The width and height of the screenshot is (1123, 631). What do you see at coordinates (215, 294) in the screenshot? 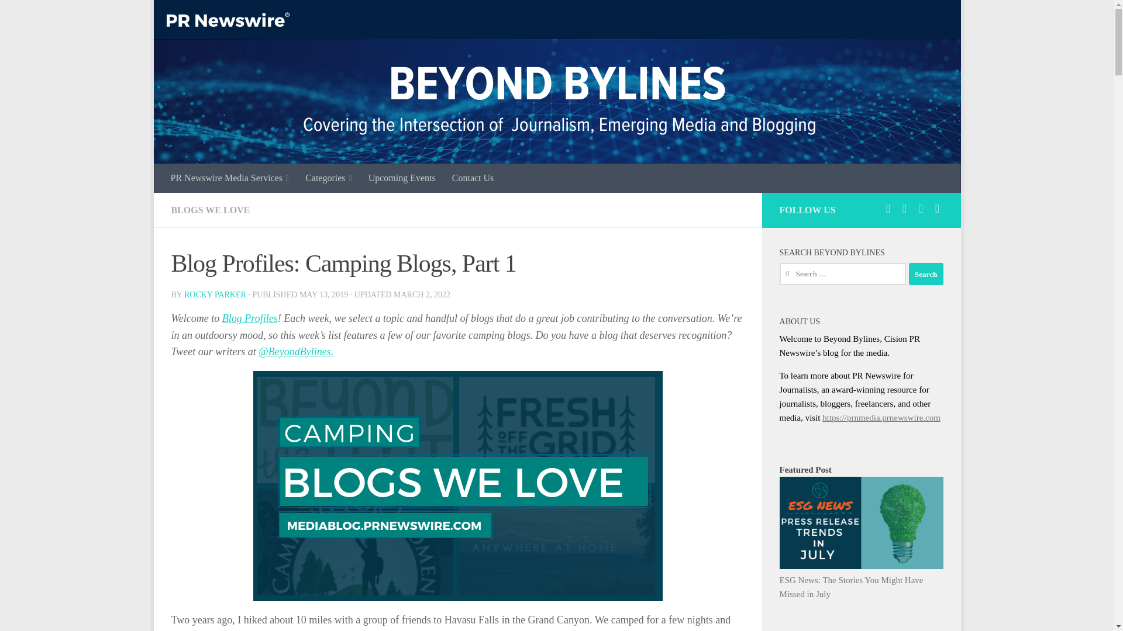
I see `Posts by Rocky Parker` at bounding box center [215, 294].